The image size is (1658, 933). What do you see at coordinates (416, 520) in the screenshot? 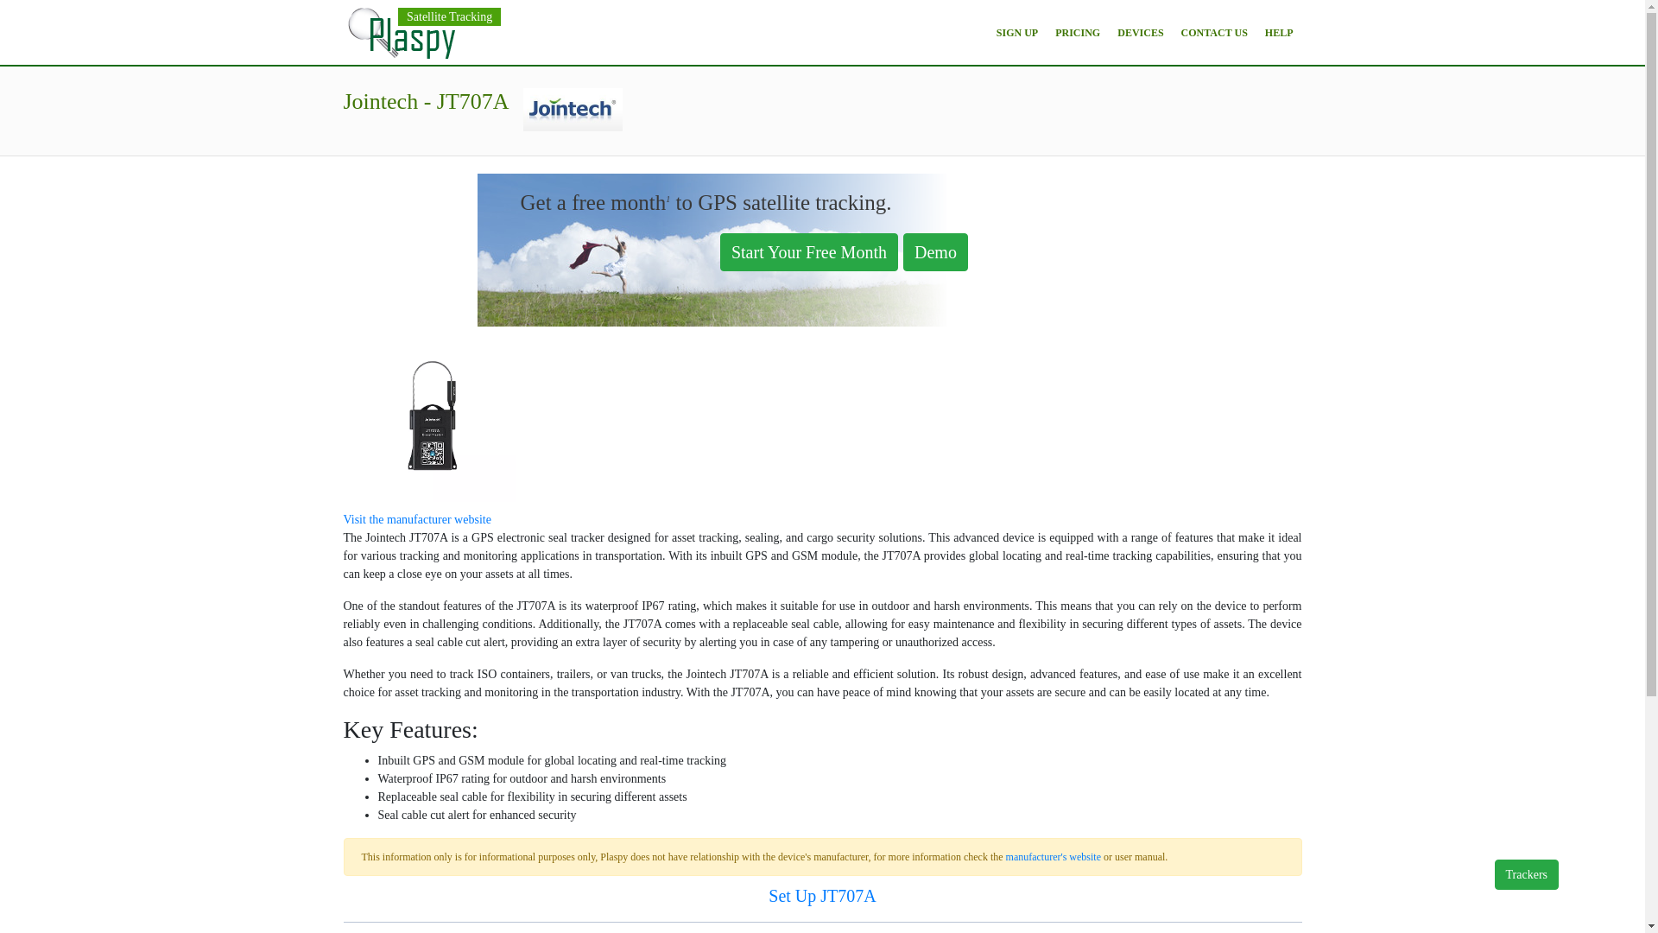
I see `Visit the manufacturer website` at bounding box center [416, 520].